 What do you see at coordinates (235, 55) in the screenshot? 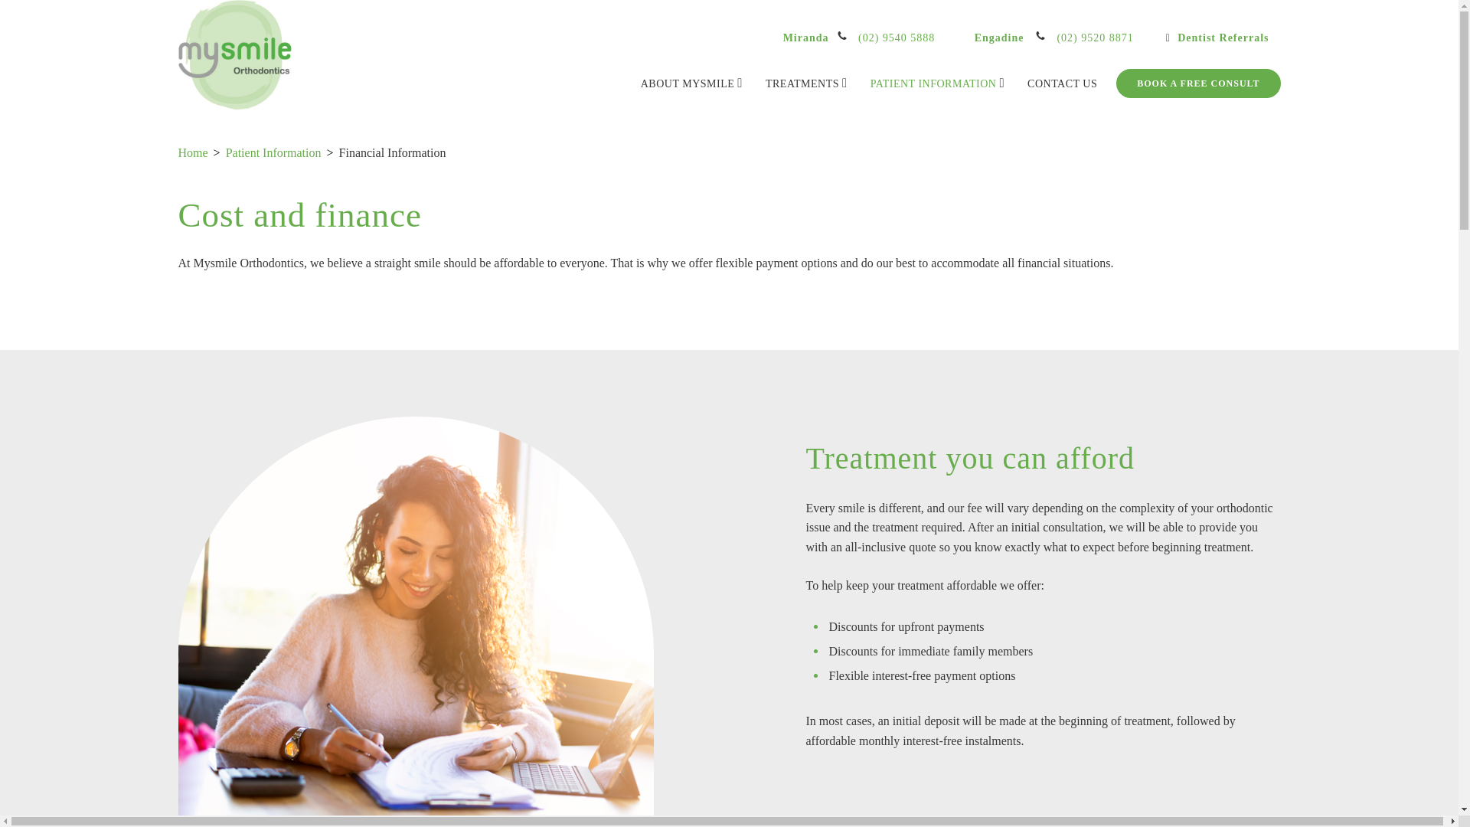
I see `MySmile Orthodontics` at bounding box center [235, 55].